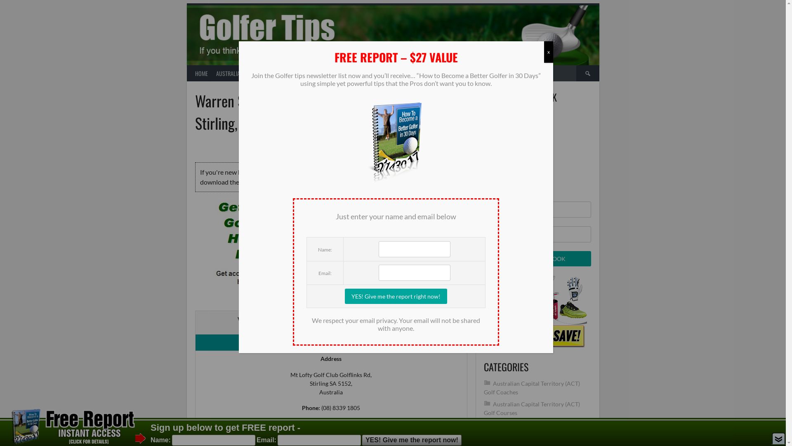  Describe the element at coordinates (247, 74) in the screenshot. I see `AUSTRALIAN GOLF COACHES` at that location.